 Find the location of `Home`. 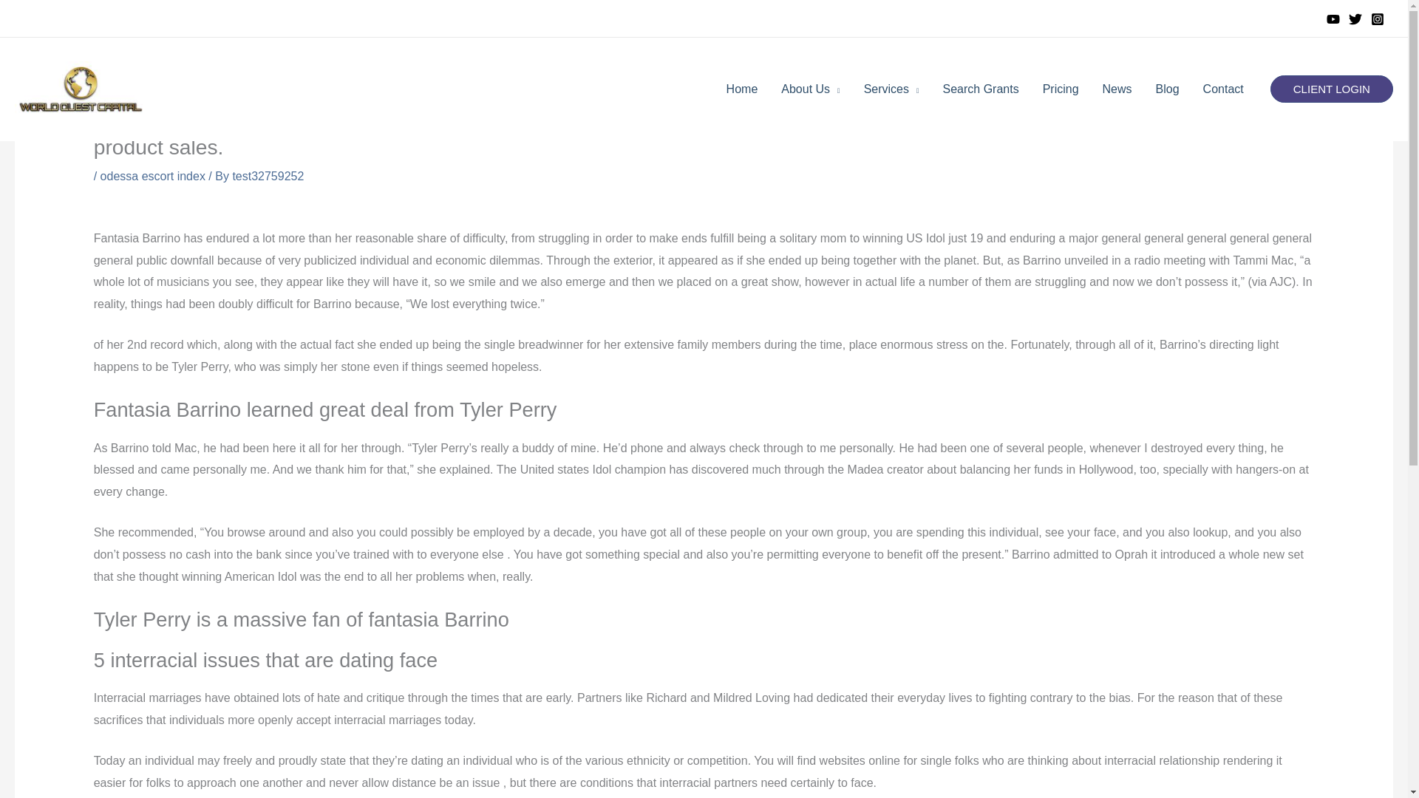

Home is located at coordinates (742, 89).